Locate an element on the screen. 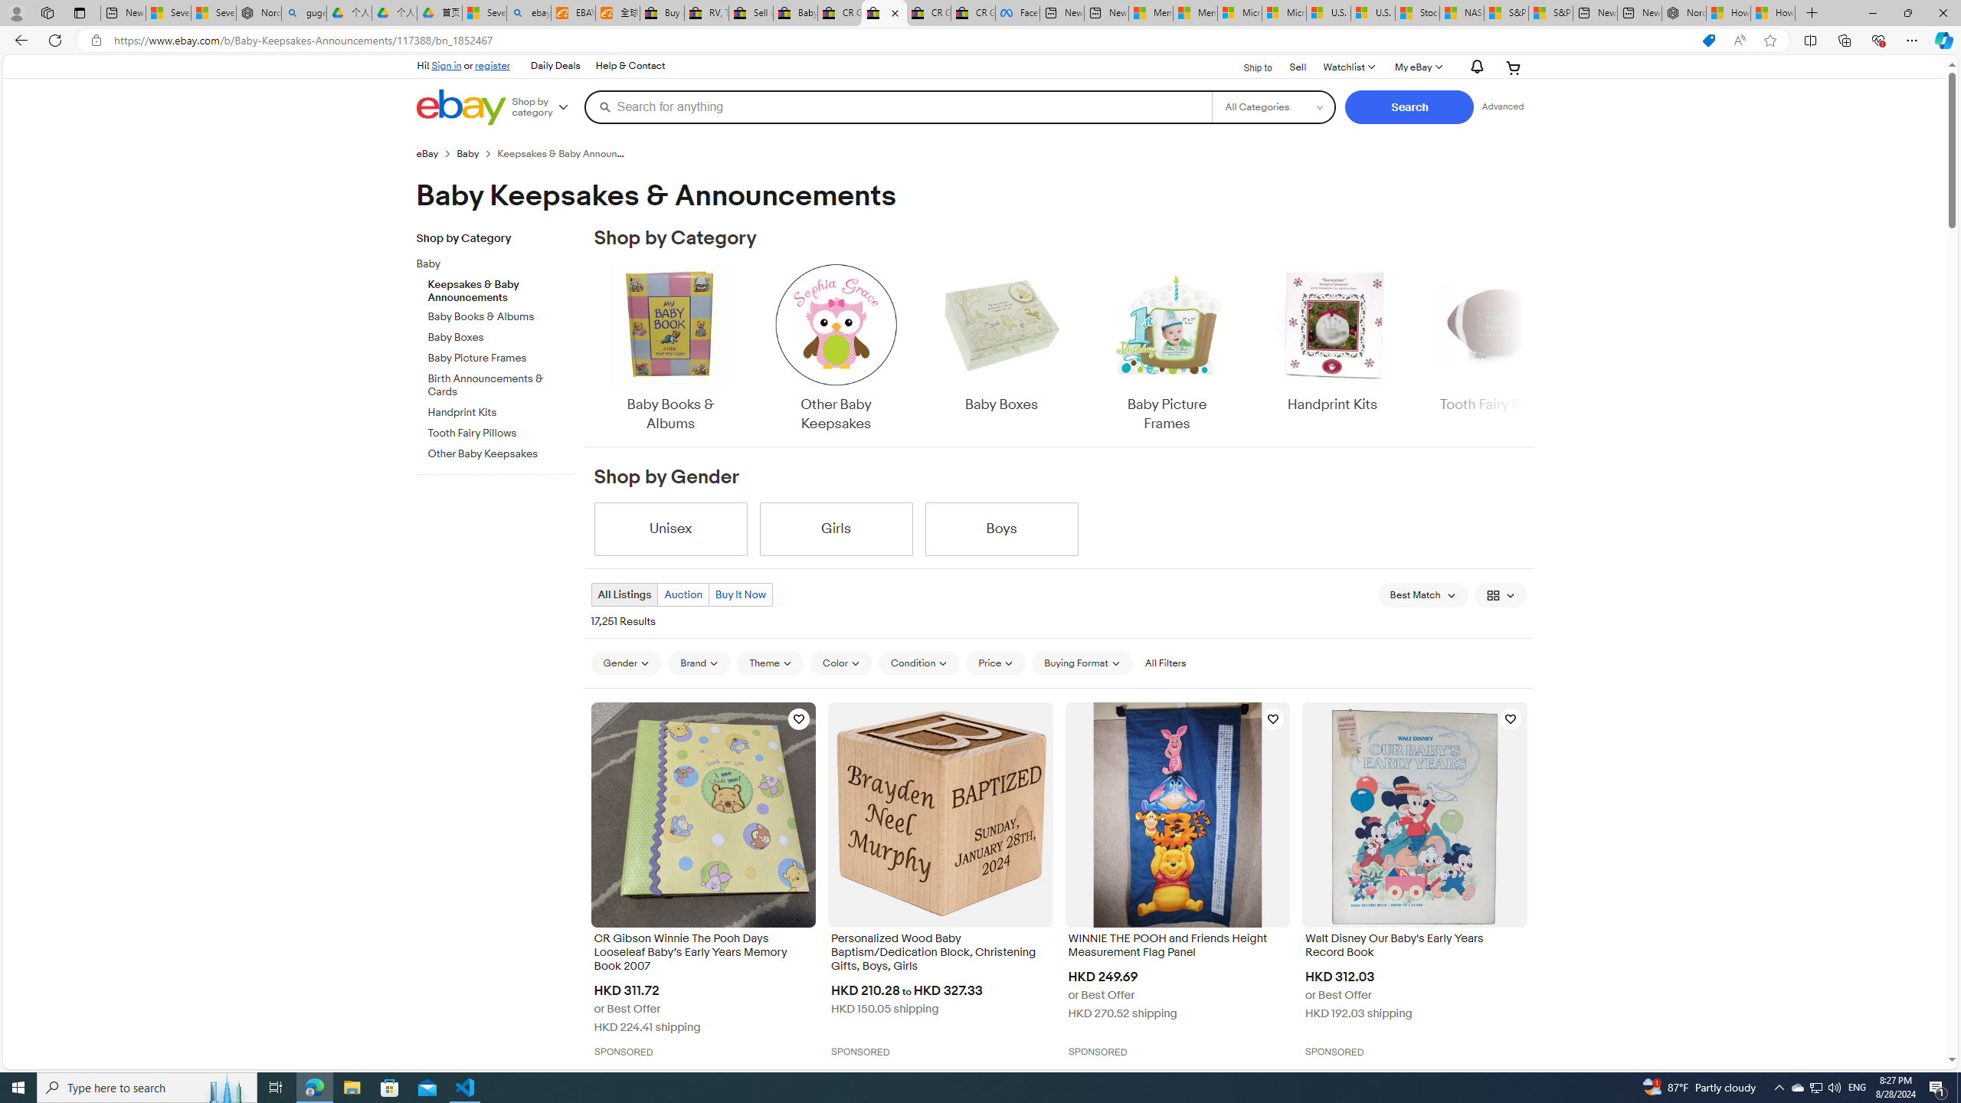  Auction is located at coordinates (682, 594).